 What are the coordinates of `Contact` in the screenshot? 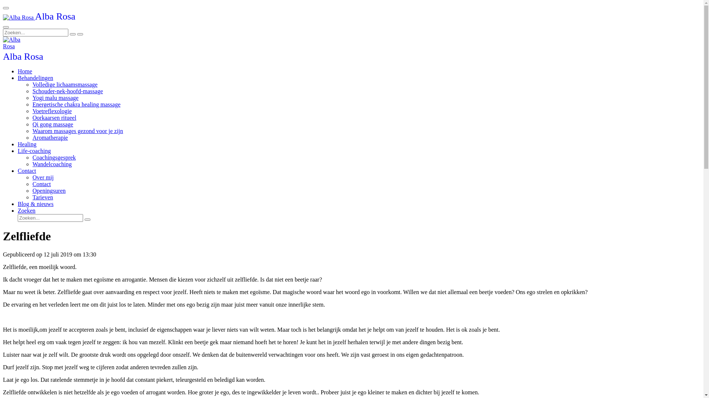 It's located at (27, 171).